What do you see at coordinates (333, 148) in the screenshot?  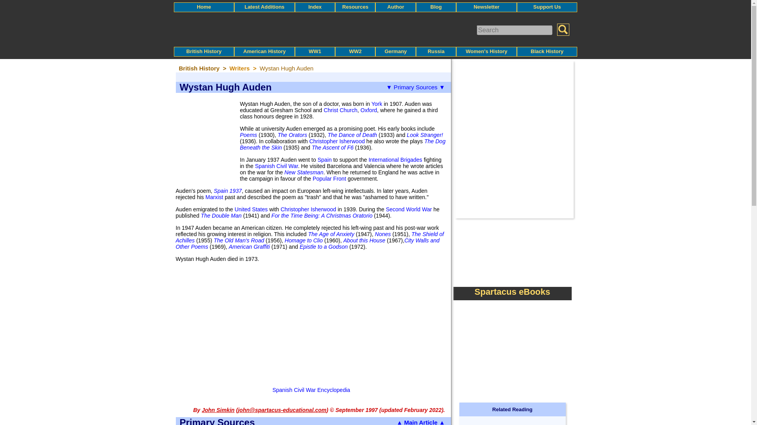 I see `The Ascent of F6` at bounding box center [333, 148].